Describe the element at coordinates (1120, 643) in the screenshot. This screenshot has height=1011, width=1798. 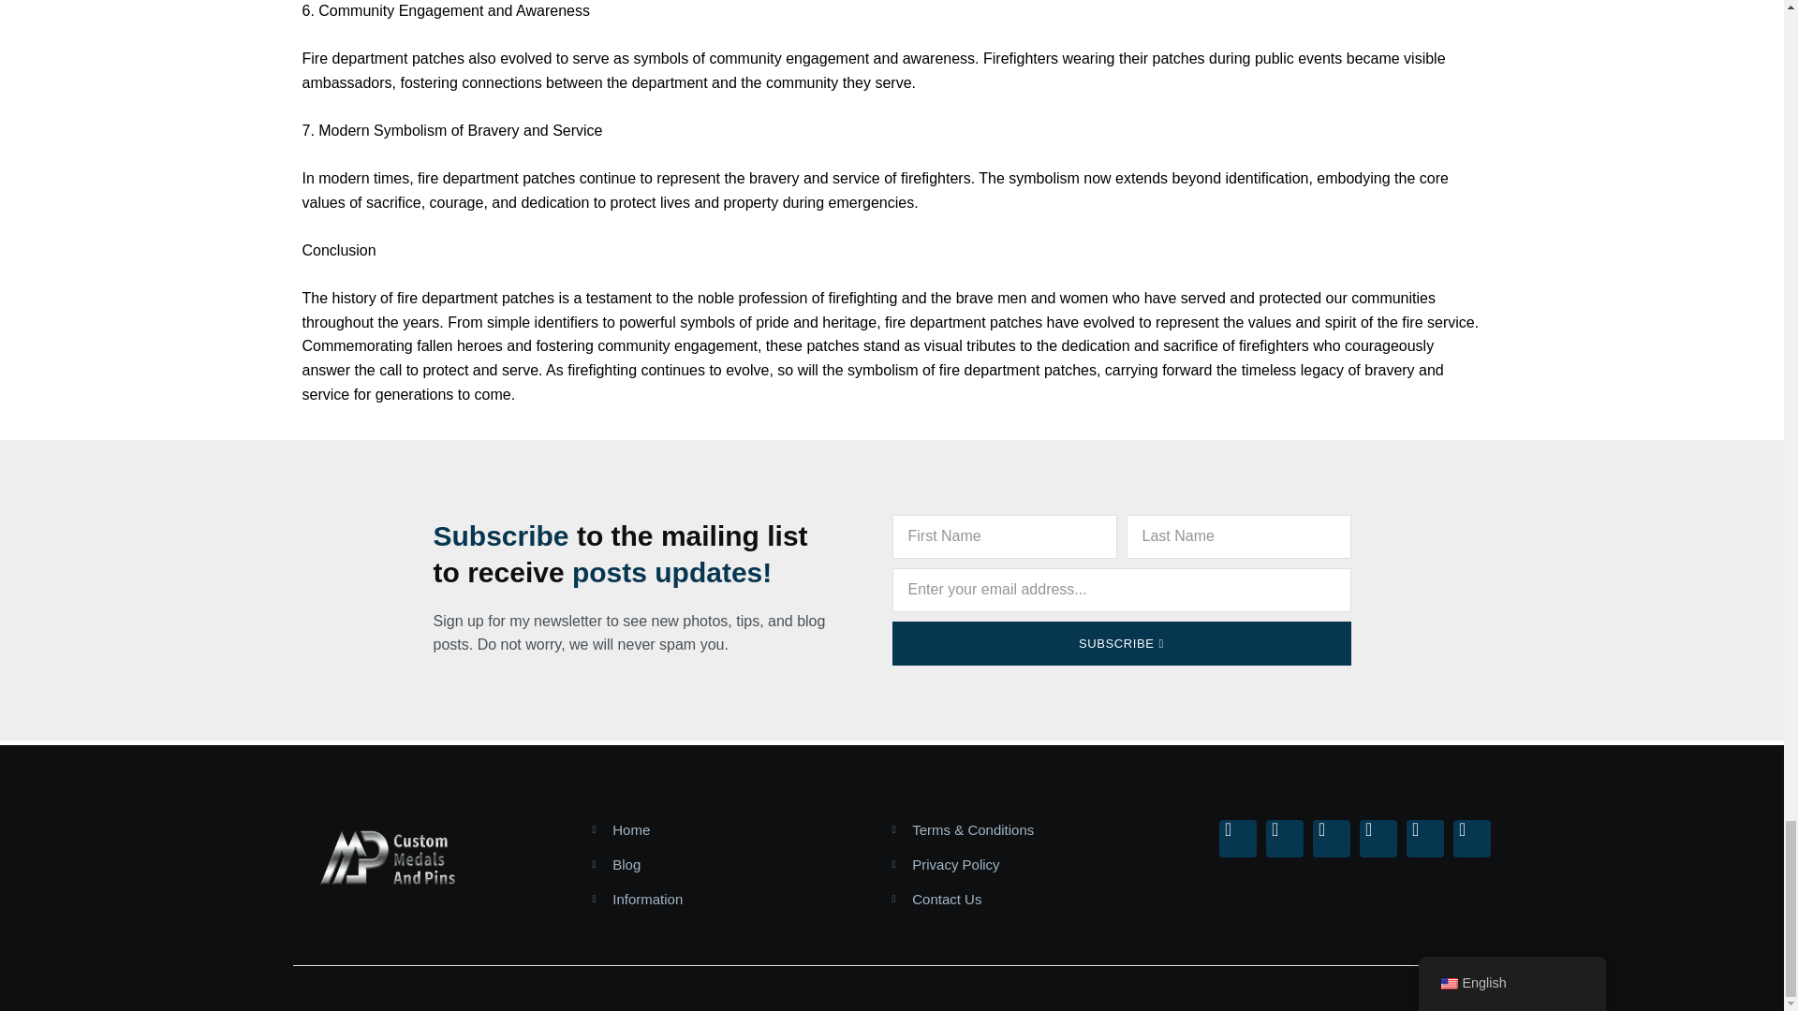
I see `SUBSCRIBE` at that location.